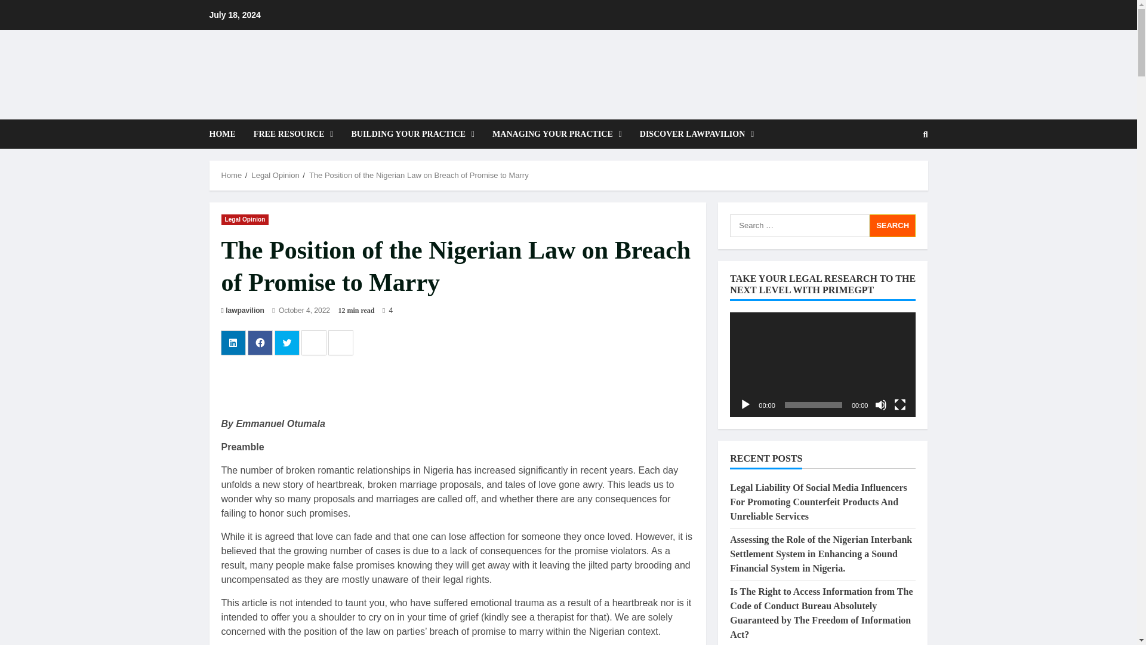 Image resolution: width=1146 pixels, height=645 pixels. Describe the element at coordinates (286, 343) in the screenshot. I see `Click to share on Twitter` at that location.